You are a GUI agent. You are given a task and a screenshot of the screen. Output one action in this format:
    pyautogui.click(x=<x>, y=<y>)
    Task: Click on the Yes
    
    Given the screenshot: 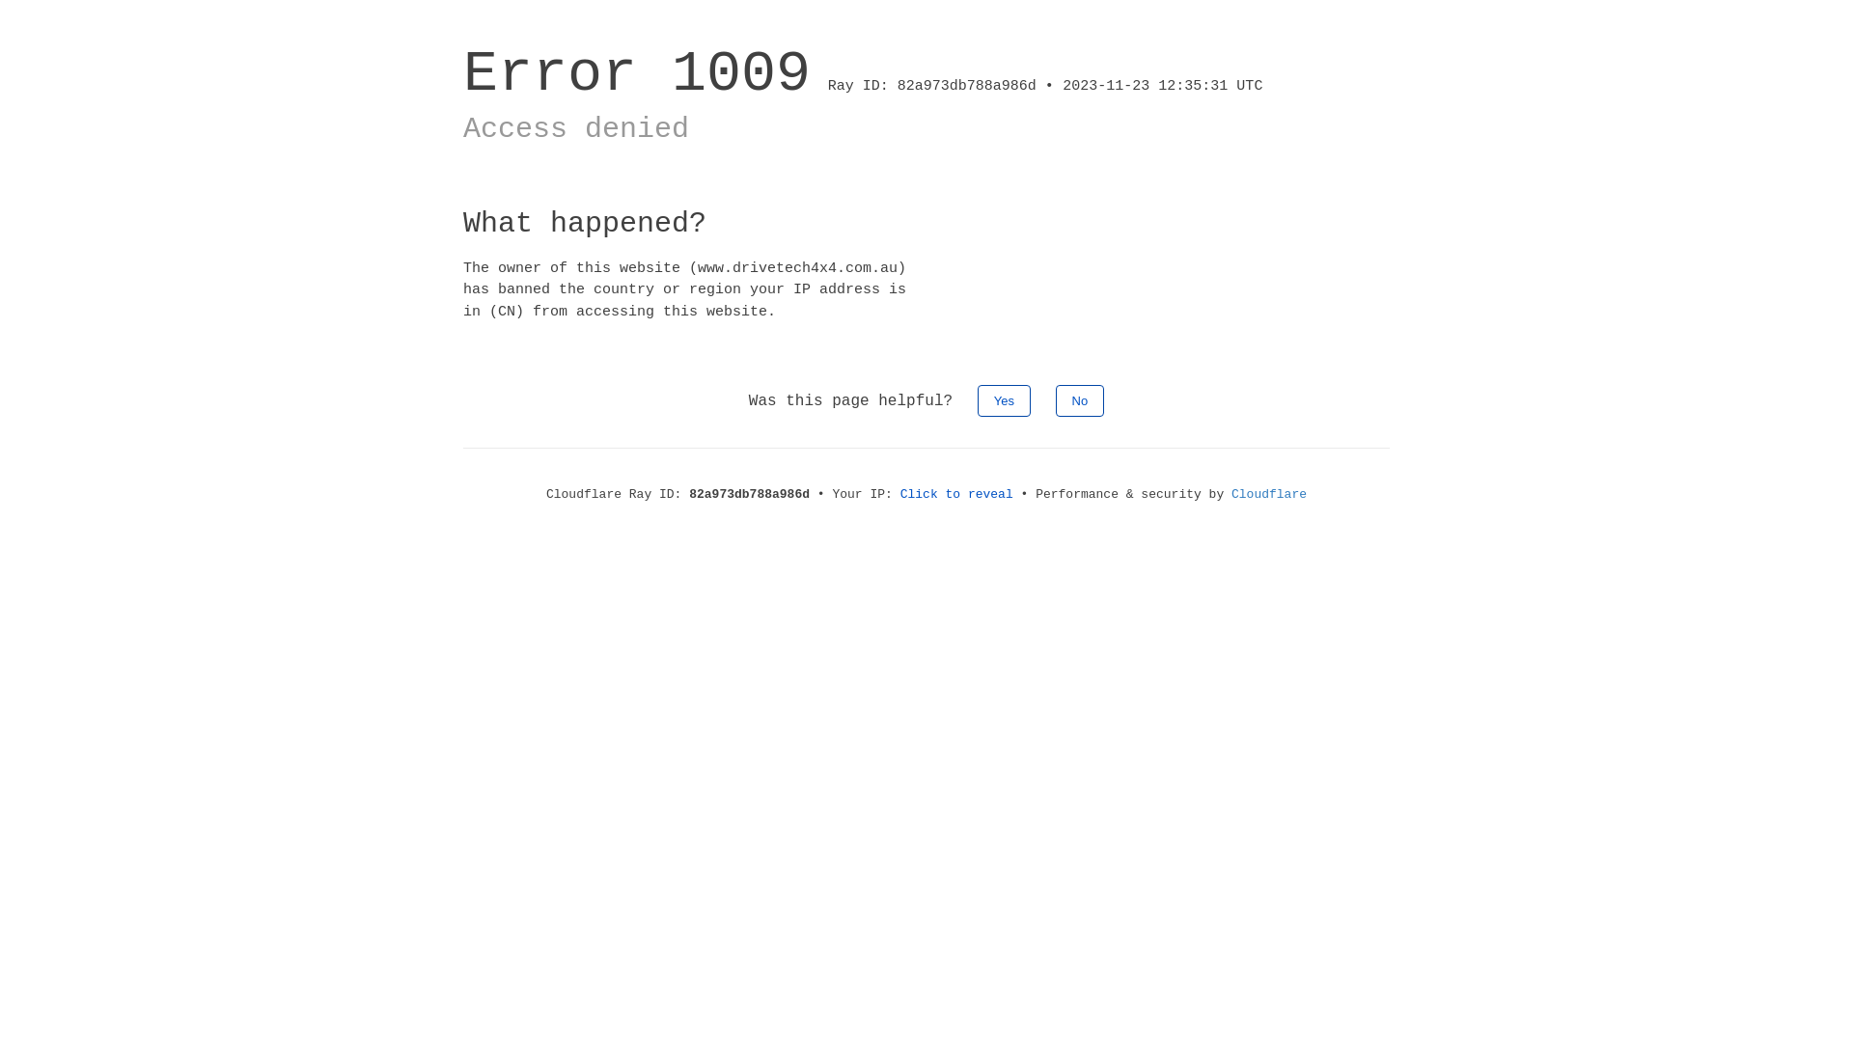 What is the action you would take?
    pyautogui.click(x=1004, y=401)
    